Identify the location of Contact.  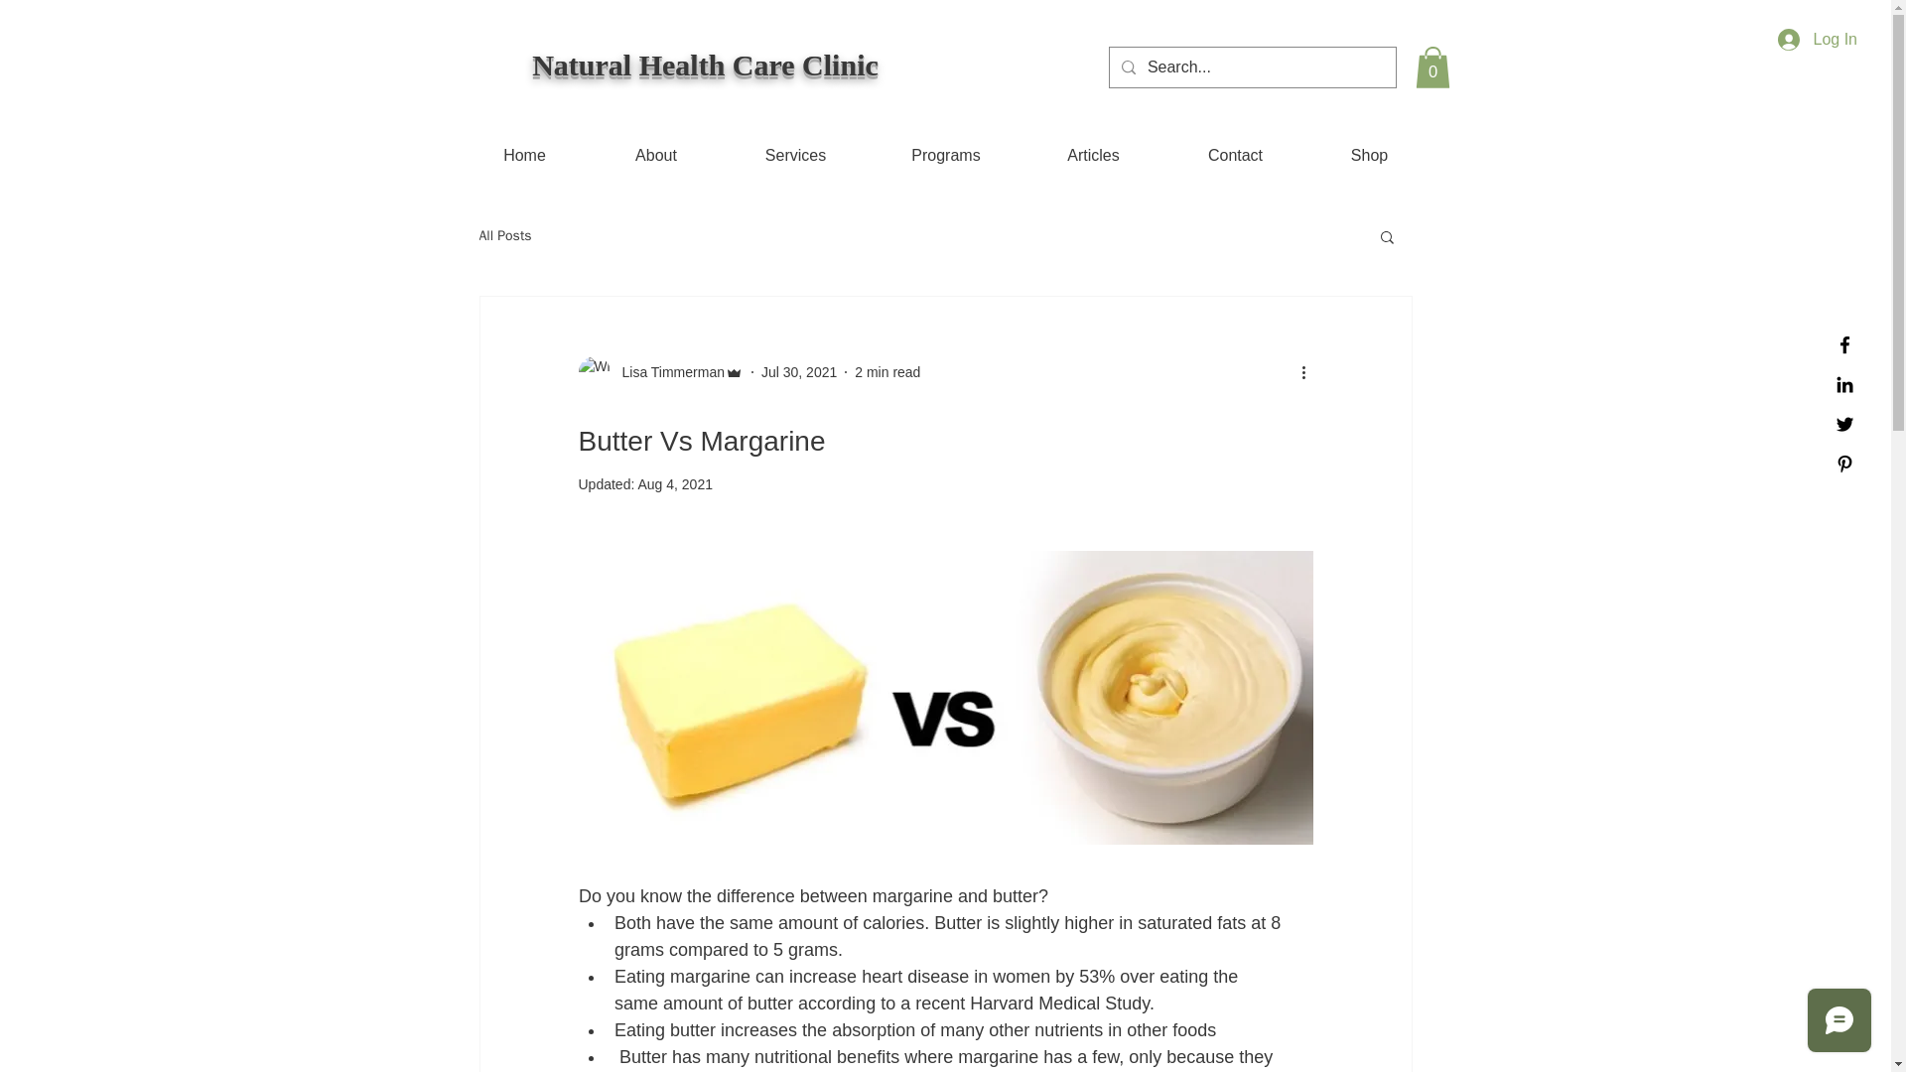
(1234, 155).